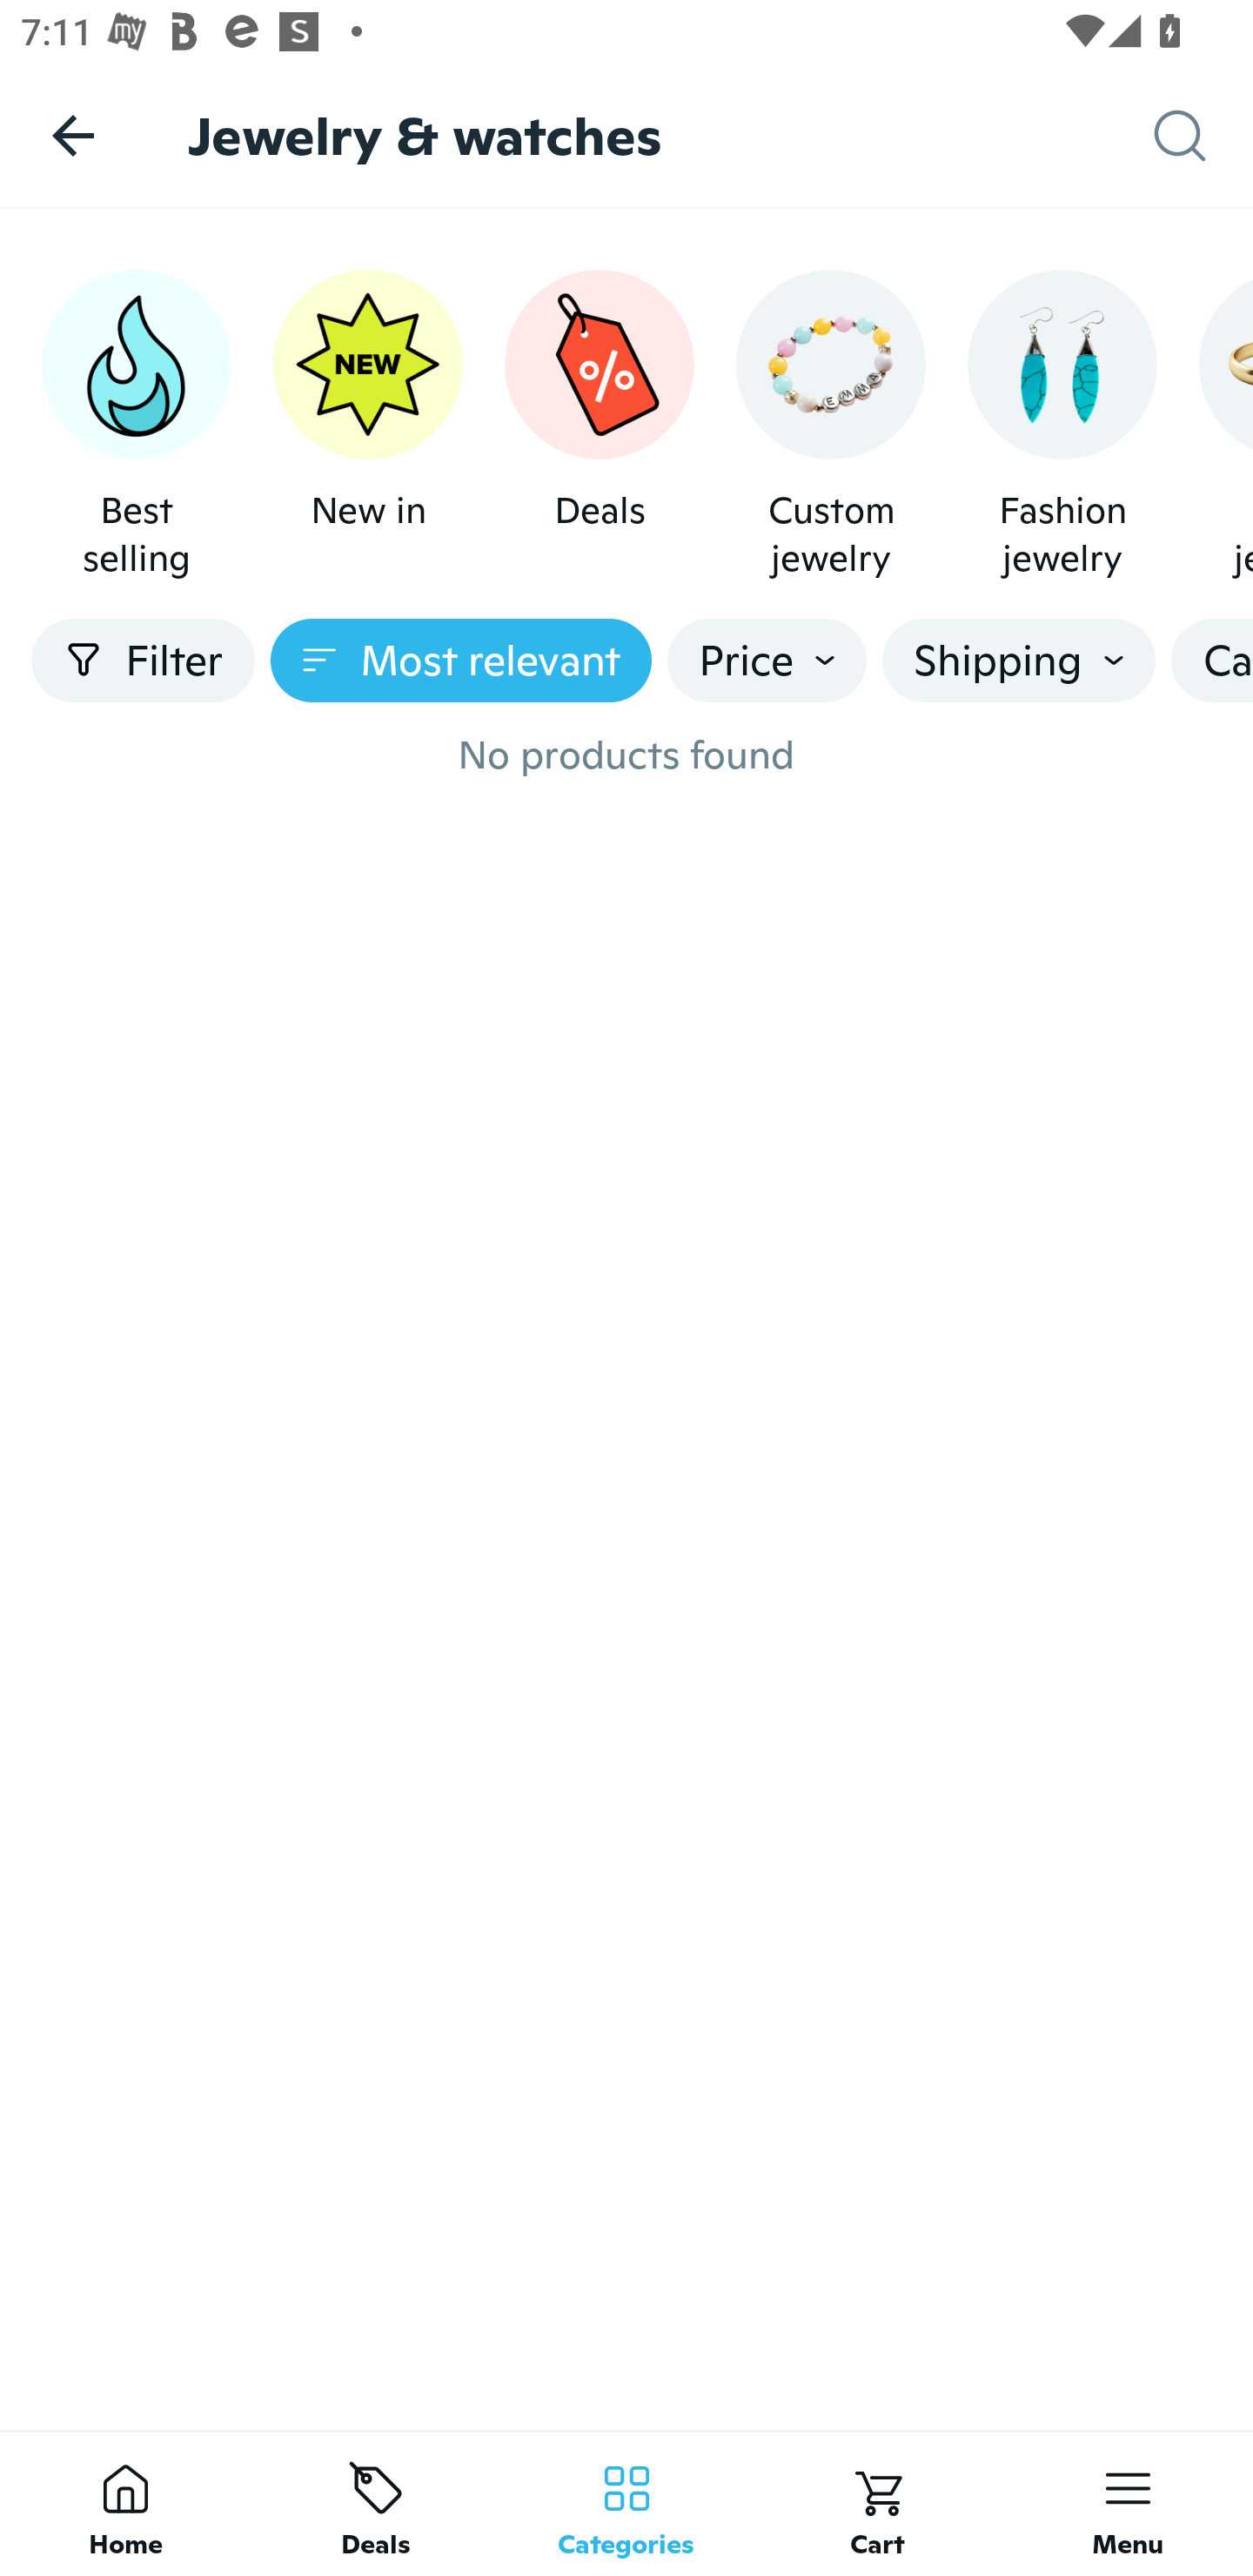  I want to click on Best selling, so click(136, 426).